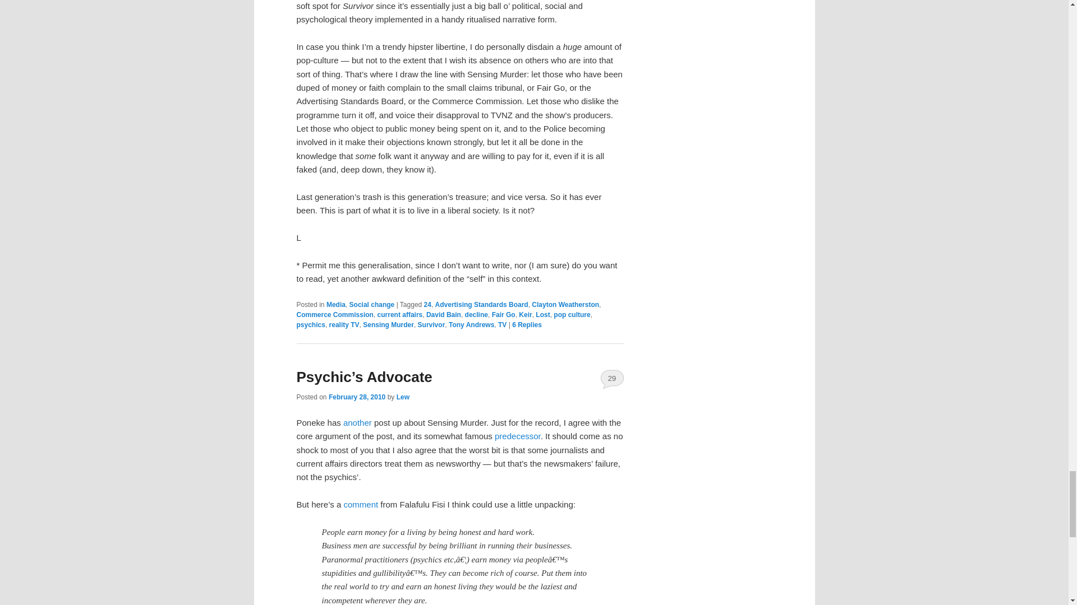 The image size is (1077, 605). Describe the element at coordinates (403, 397) in the screenshot. I see `View all posts by Lew` at that location.